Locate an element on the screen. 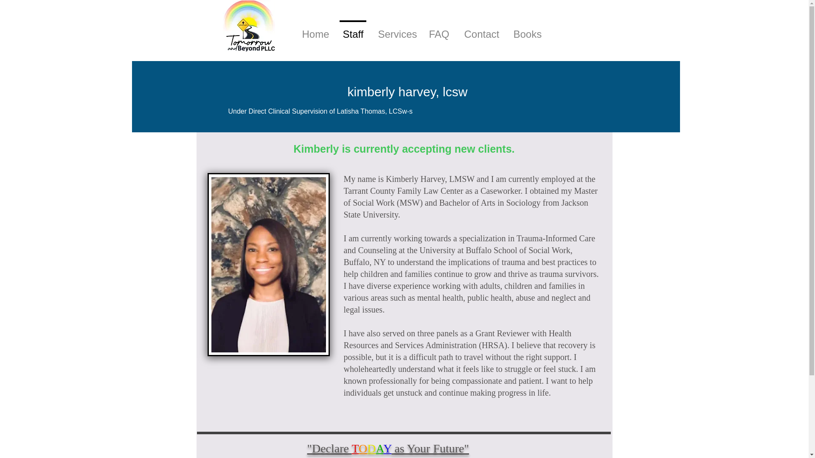 This screenshot has height=458, width=815. Contact is located at coordinates (481, 31).